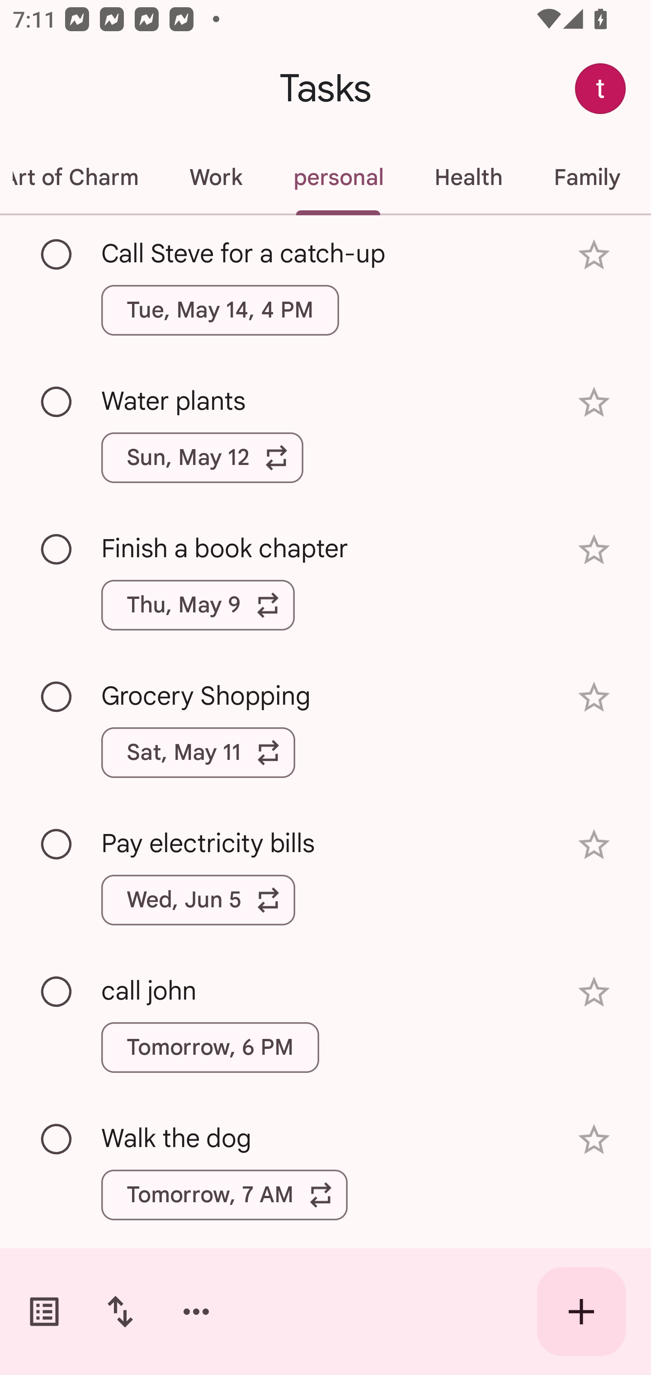 Image resolution: width=651 pixels, height=1375 pixels. Describe the element at coordinates (198, 753) in the screenshot. I see `Sat, May 11` at that location.